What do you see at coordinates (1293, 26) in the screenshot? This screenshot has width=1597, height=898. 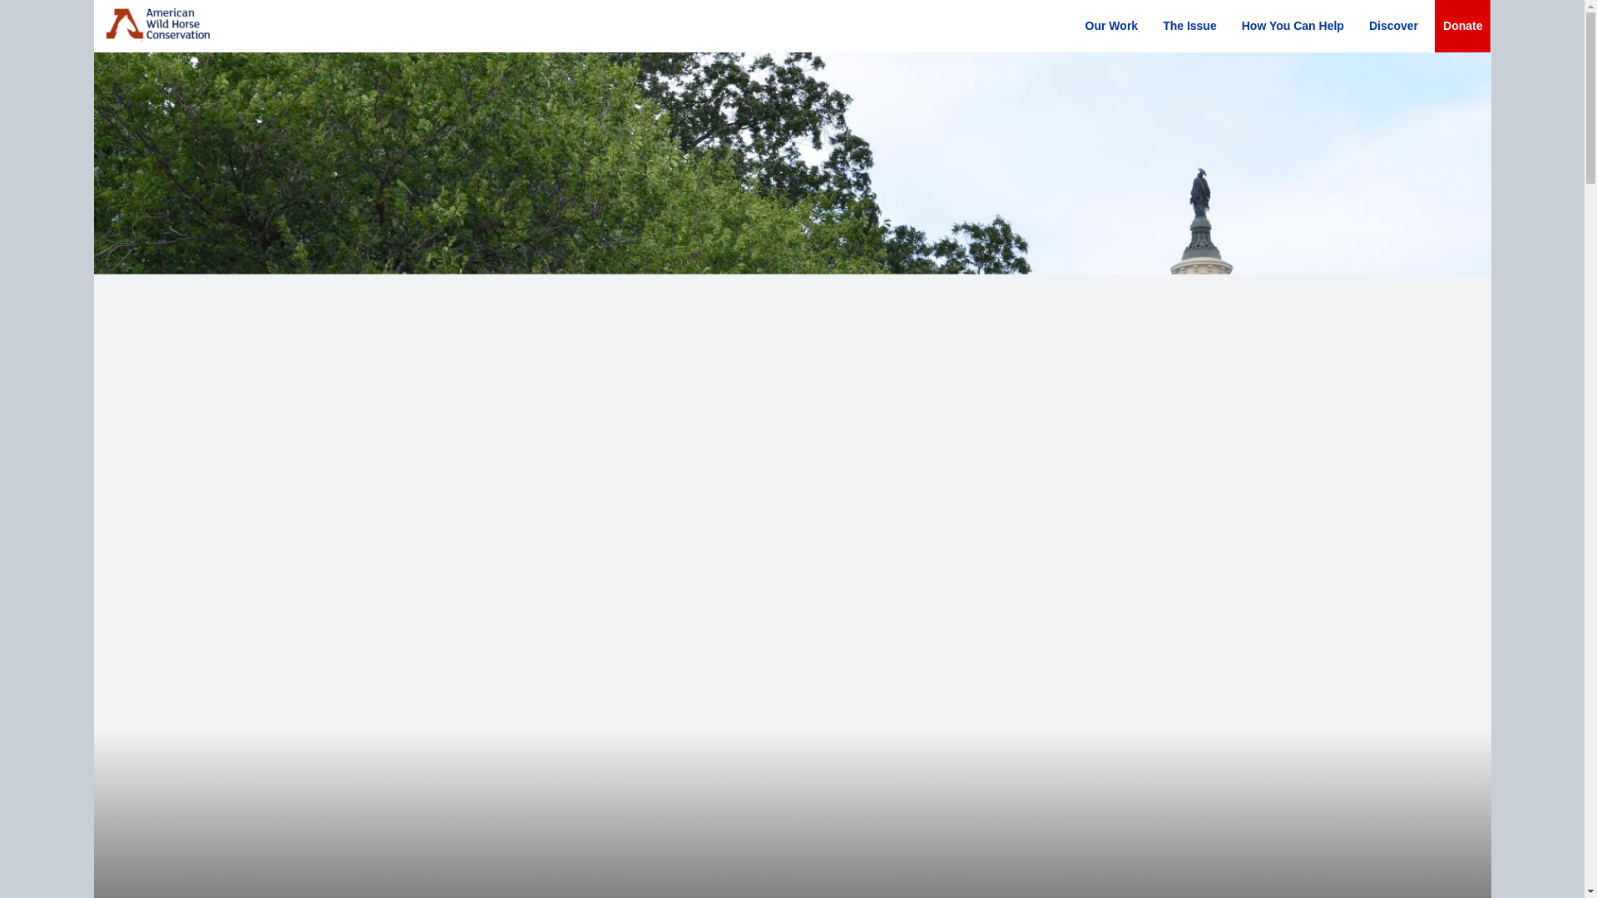 I see `How You Can Help` at bounding box center [1293, 26].